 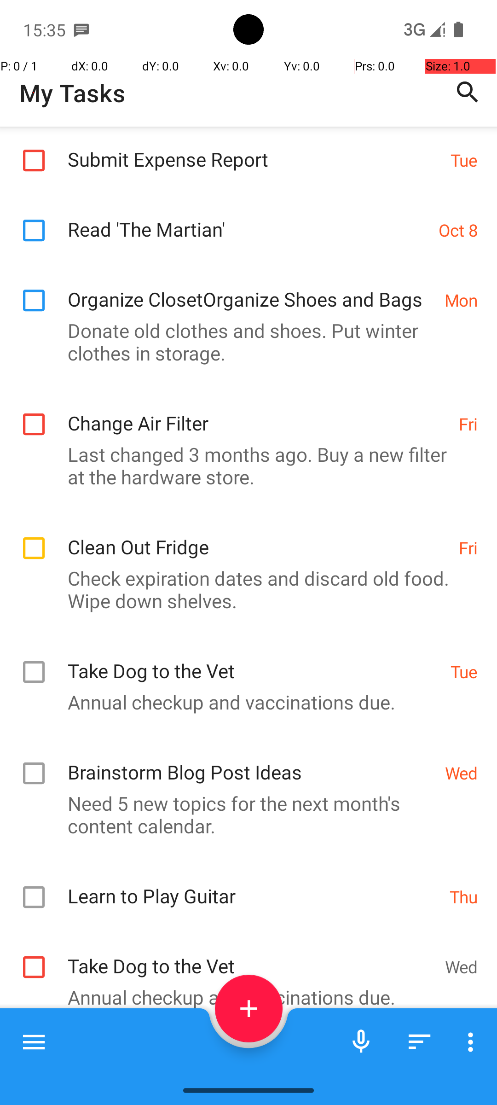 What do you see at coordinates (244, 465) in the screenshot?
I see `Last changed 3 months ago. Buy a new filter at the hardware store.` at bounding box center [244, 465].